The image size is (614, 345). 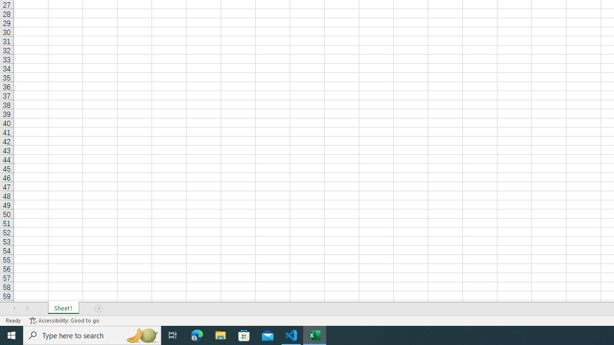 I want to click on Sheet1, so click(x=63, y=309).